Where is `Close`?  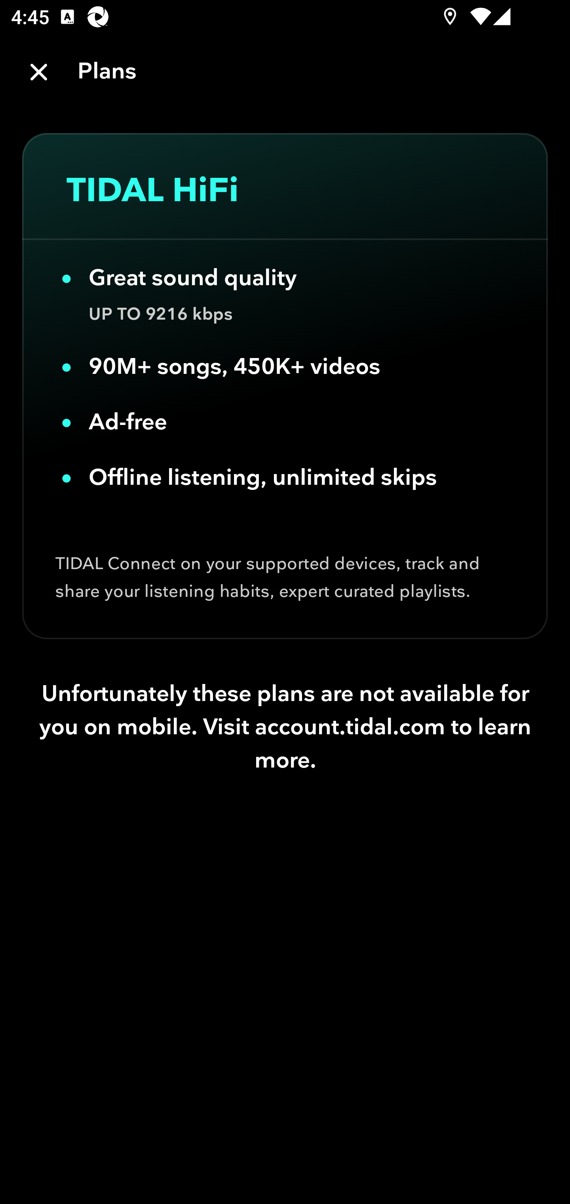 Close is located at coordinates (39, 72).